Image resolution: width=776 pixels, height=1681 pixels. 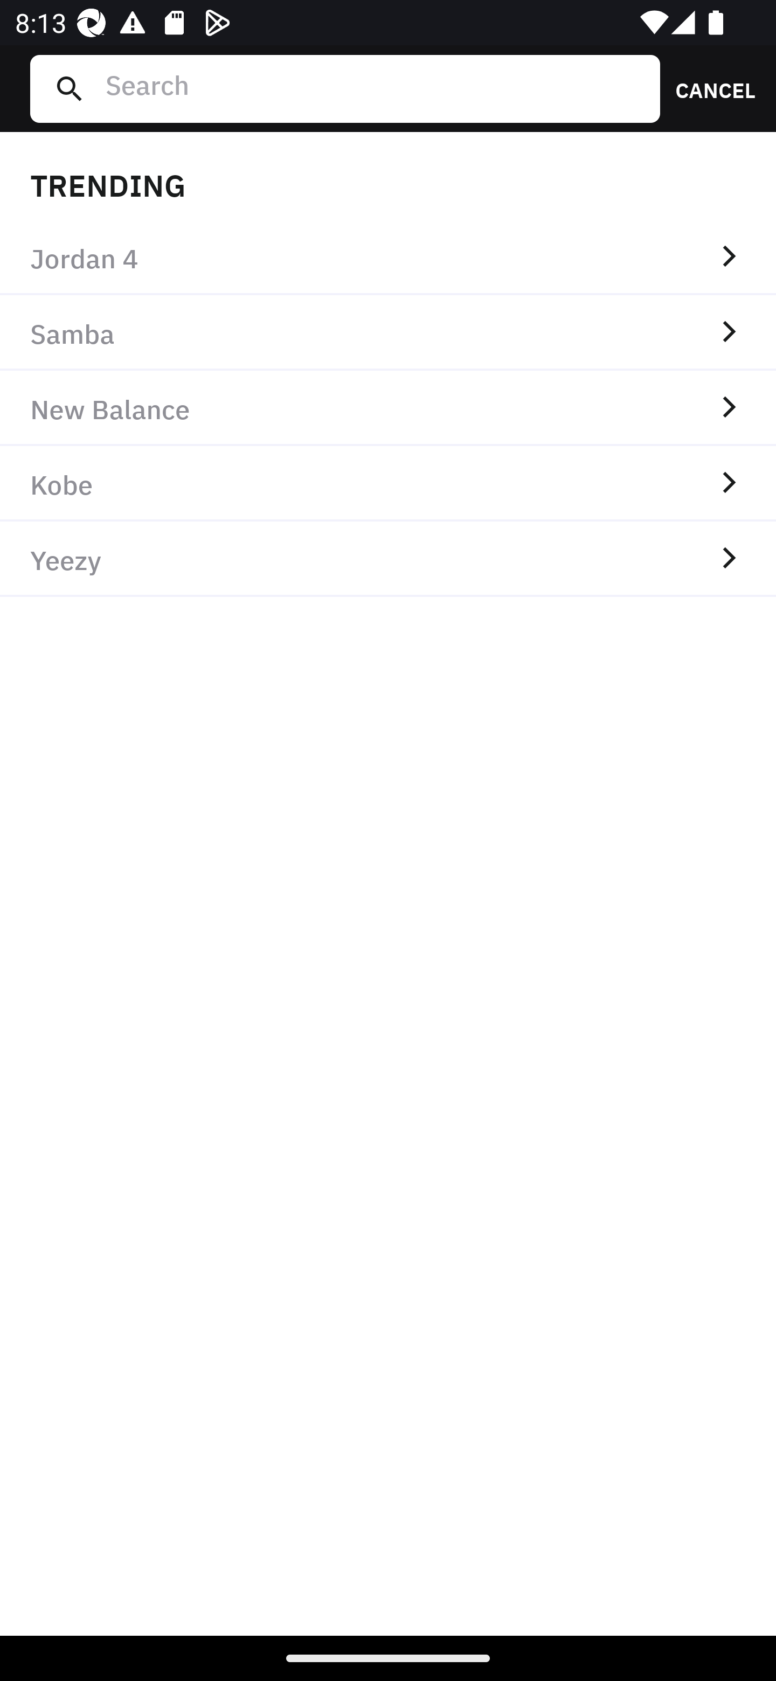 I want to click on Samba , so click(x=388, y=334).